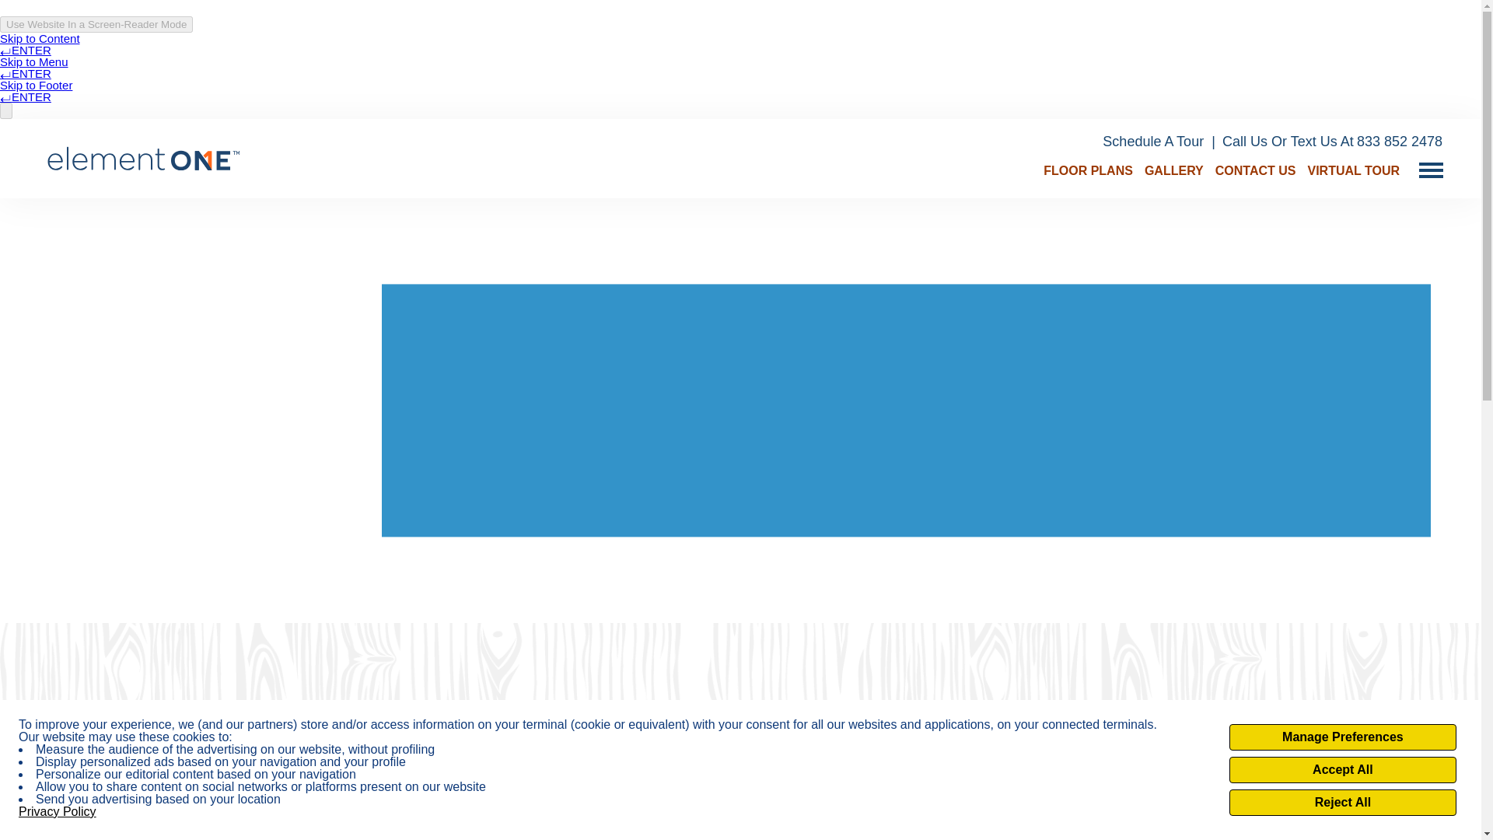  Describe the element at coordinates (1400, 142) in the screenshot. I see `833 852 2478` at that location.